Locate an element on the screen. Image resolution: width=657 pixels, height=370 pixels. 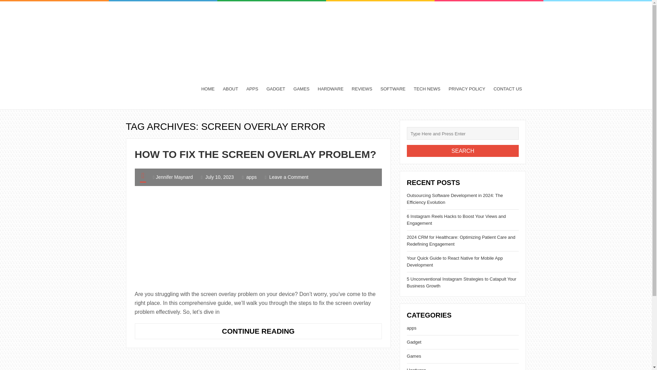
July 10, 2023 is located at coordinates (219, 177).